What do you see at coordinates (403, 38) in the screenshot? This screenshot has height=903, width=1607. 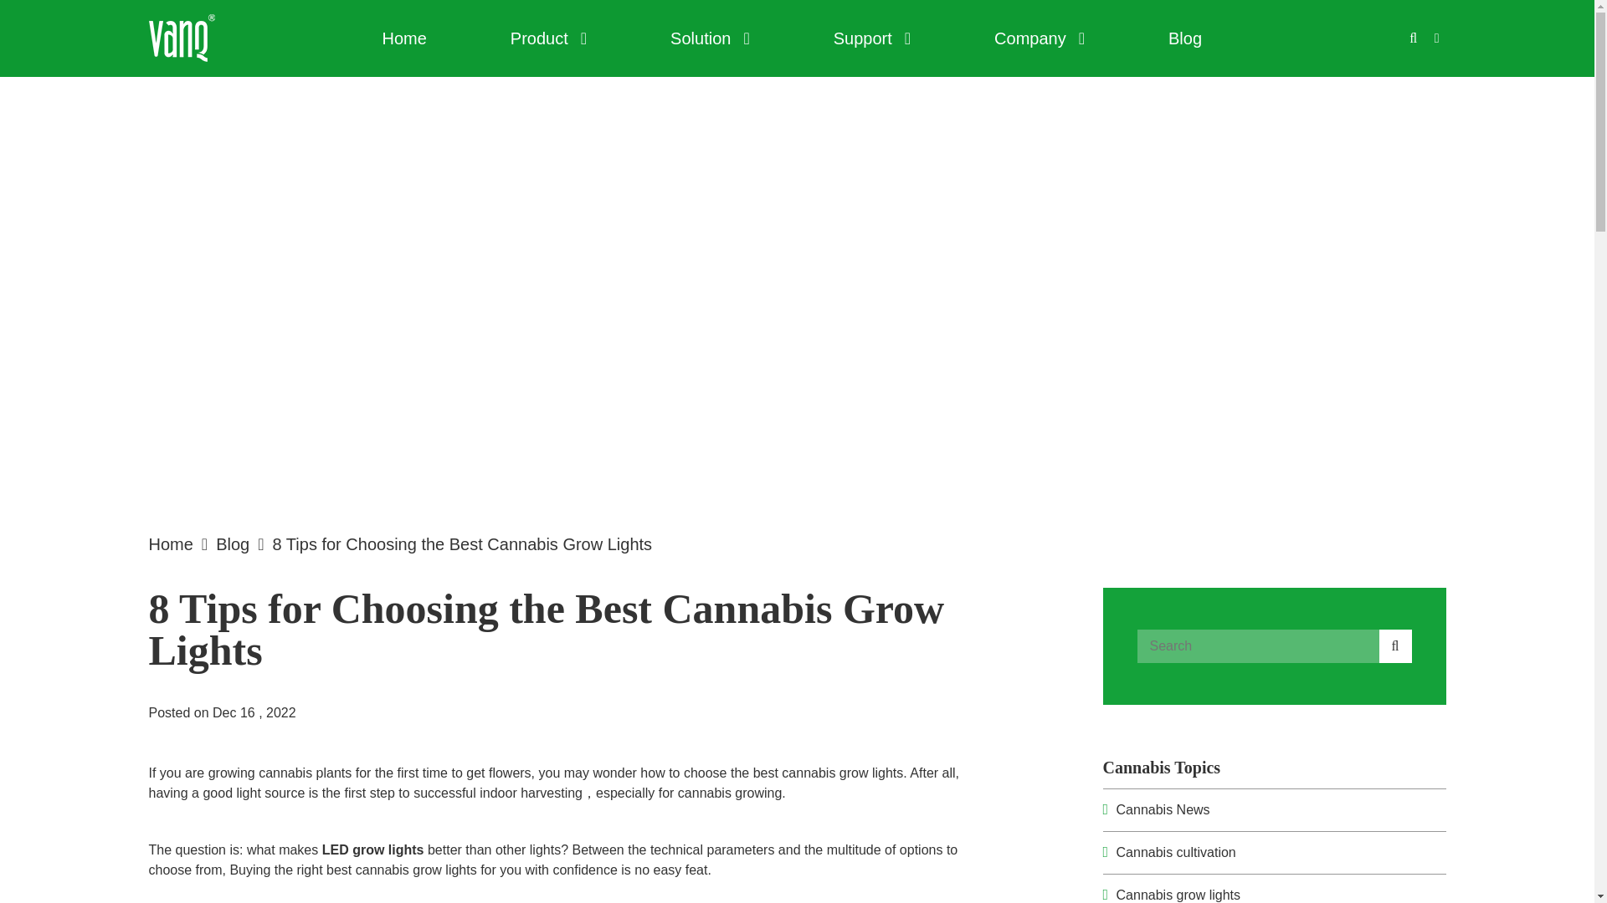 I see `Home` at bounding box center [403, 38].